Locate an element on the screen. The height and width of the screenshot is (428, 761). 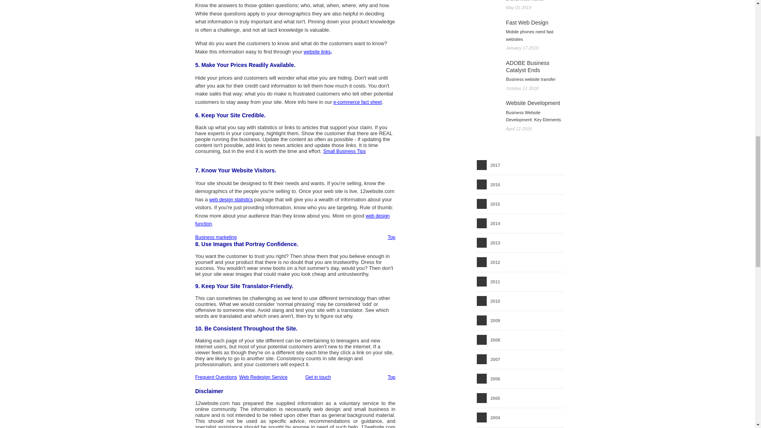
Get in touch is located at coordinates (318, 377).